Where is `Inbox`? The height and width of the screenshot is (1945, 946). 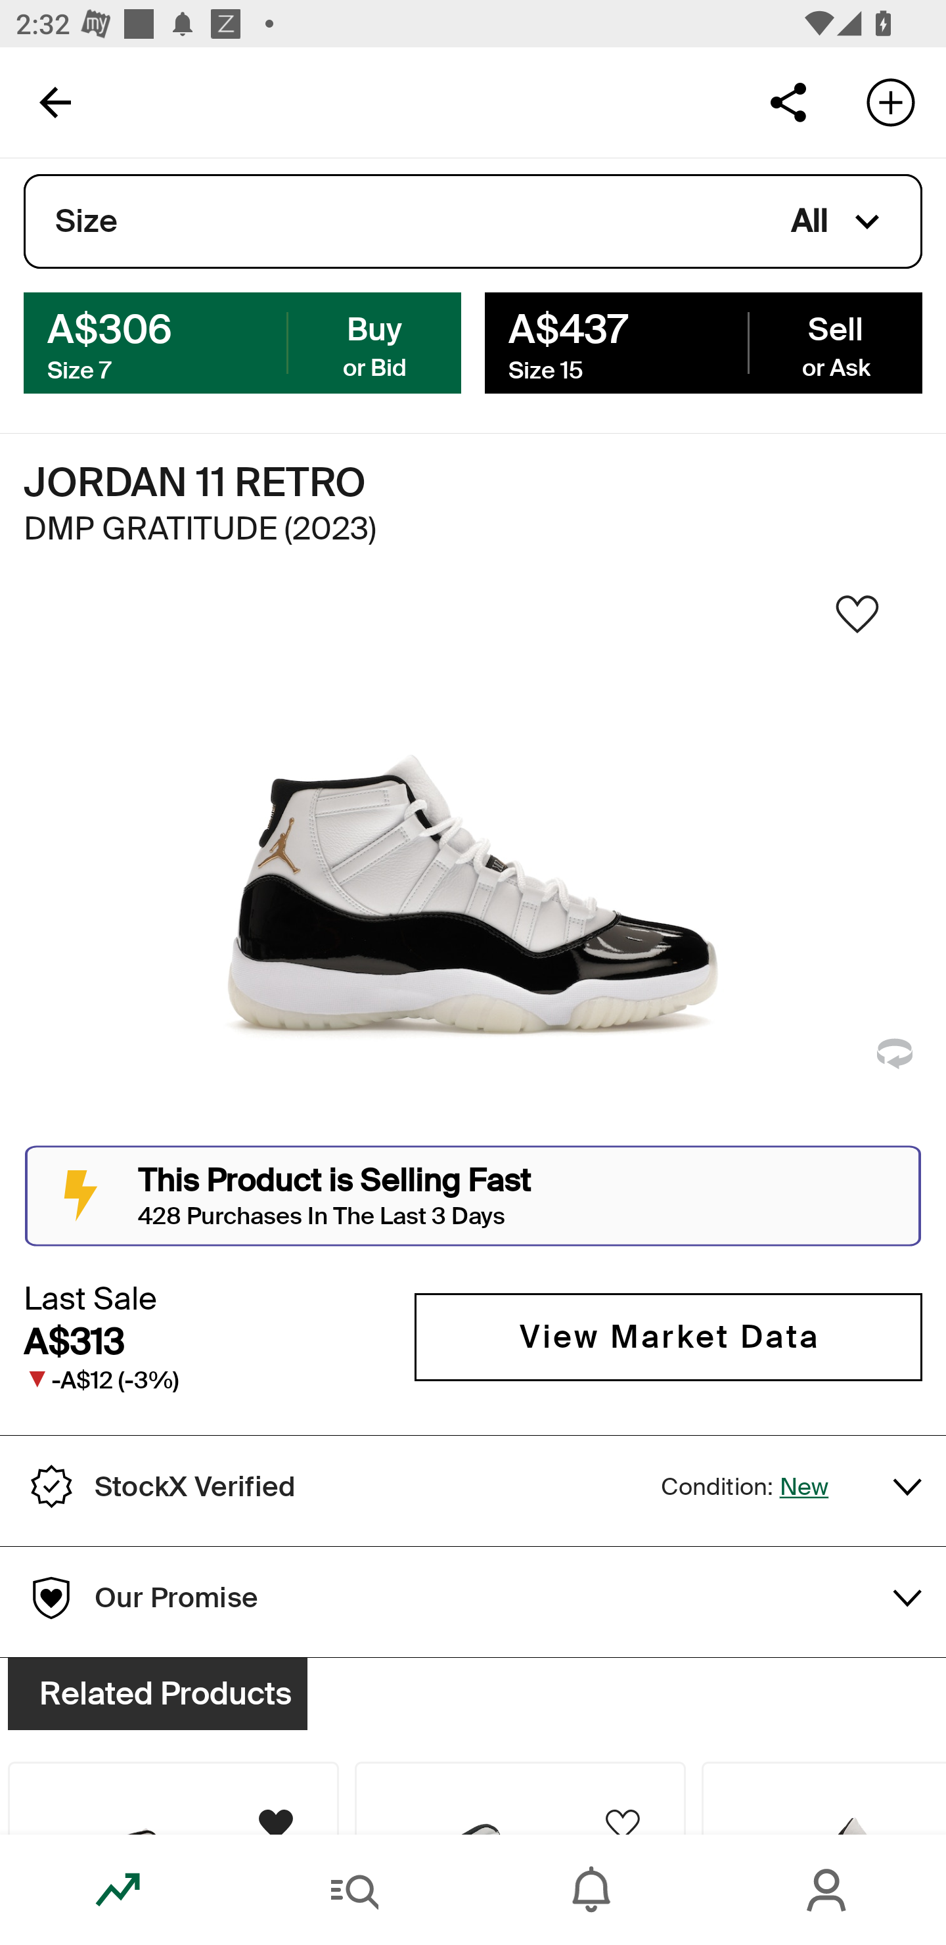
Inbox is located at coordinates (591, 1890).